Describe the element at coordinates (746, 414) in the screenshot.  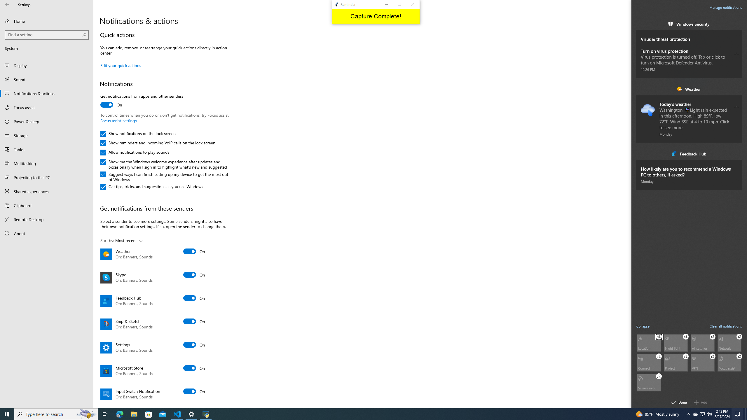
I see `Show desktop` at that location.